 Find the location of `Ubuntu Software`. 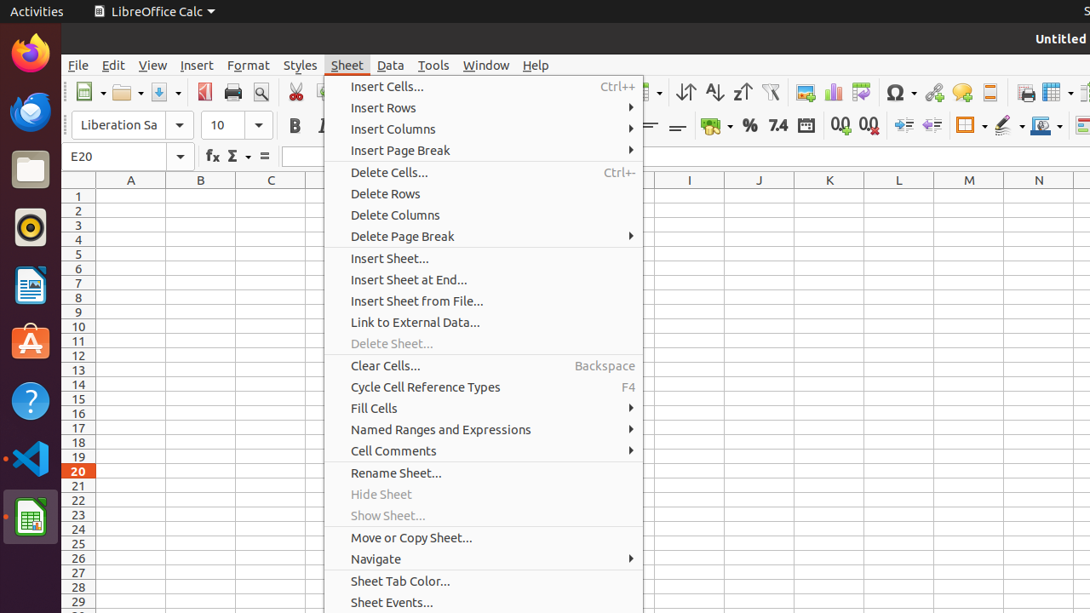

Ubuntu Software is located at coordinates (31, 342).